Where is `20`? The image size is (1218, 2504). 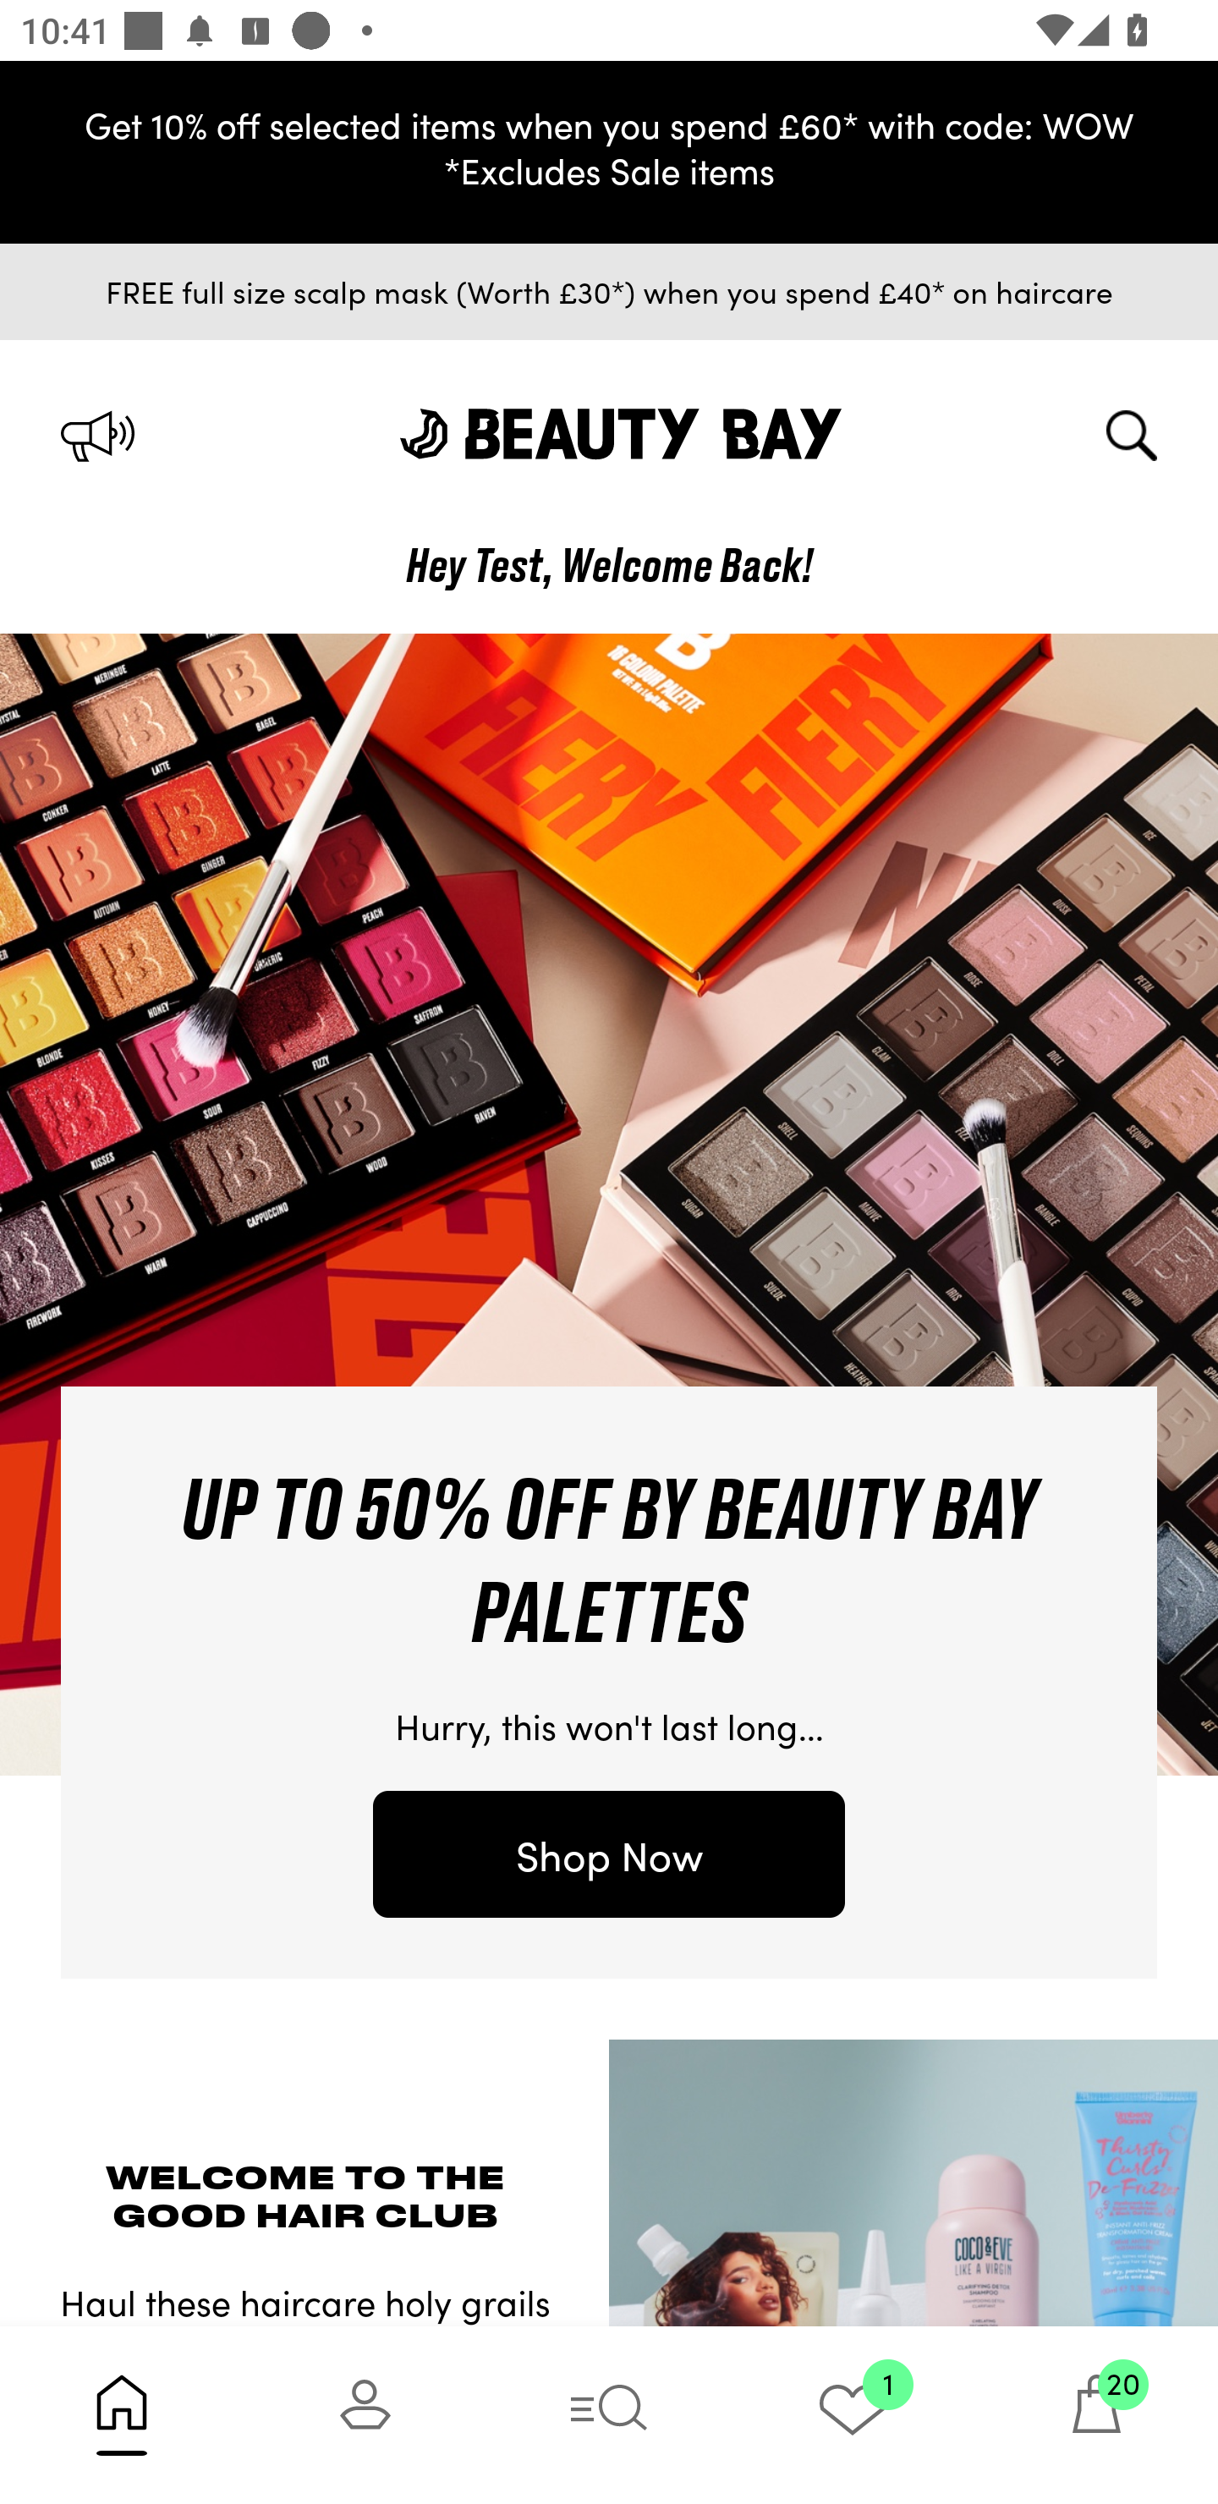 20 is located at coordinates (1096, 2414).